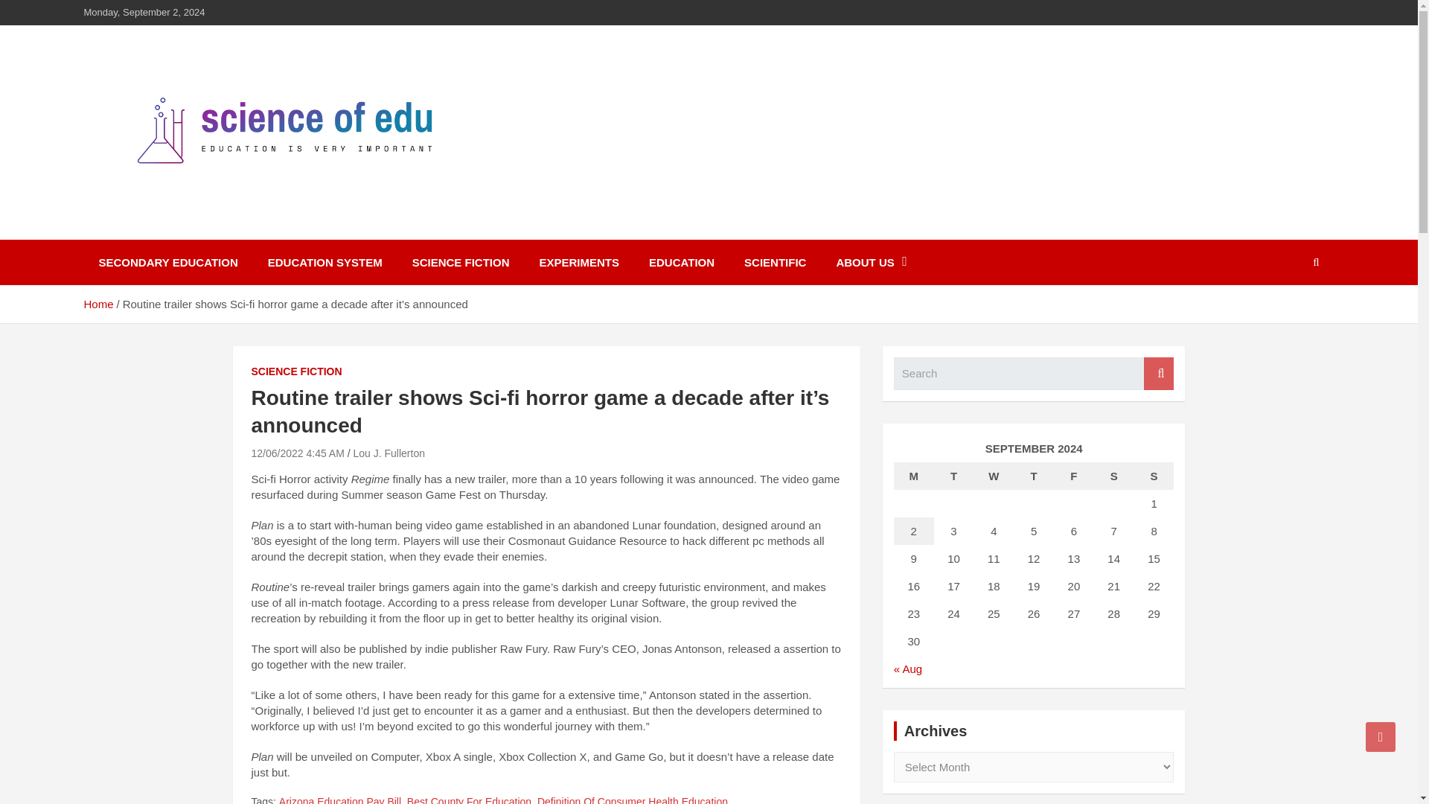 This screenshot has height=804, width=1429. I want to click on EDUCATION, so click(682, 262).